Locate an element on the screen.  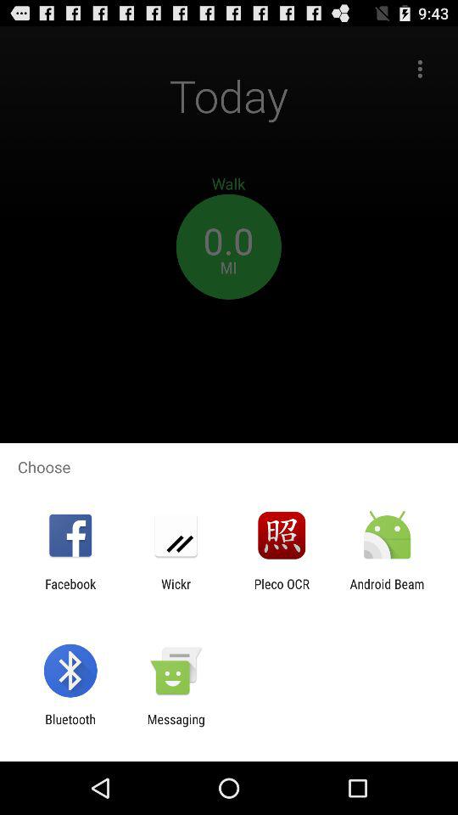
scroll until messaging app is located at coordinates (176, 727).